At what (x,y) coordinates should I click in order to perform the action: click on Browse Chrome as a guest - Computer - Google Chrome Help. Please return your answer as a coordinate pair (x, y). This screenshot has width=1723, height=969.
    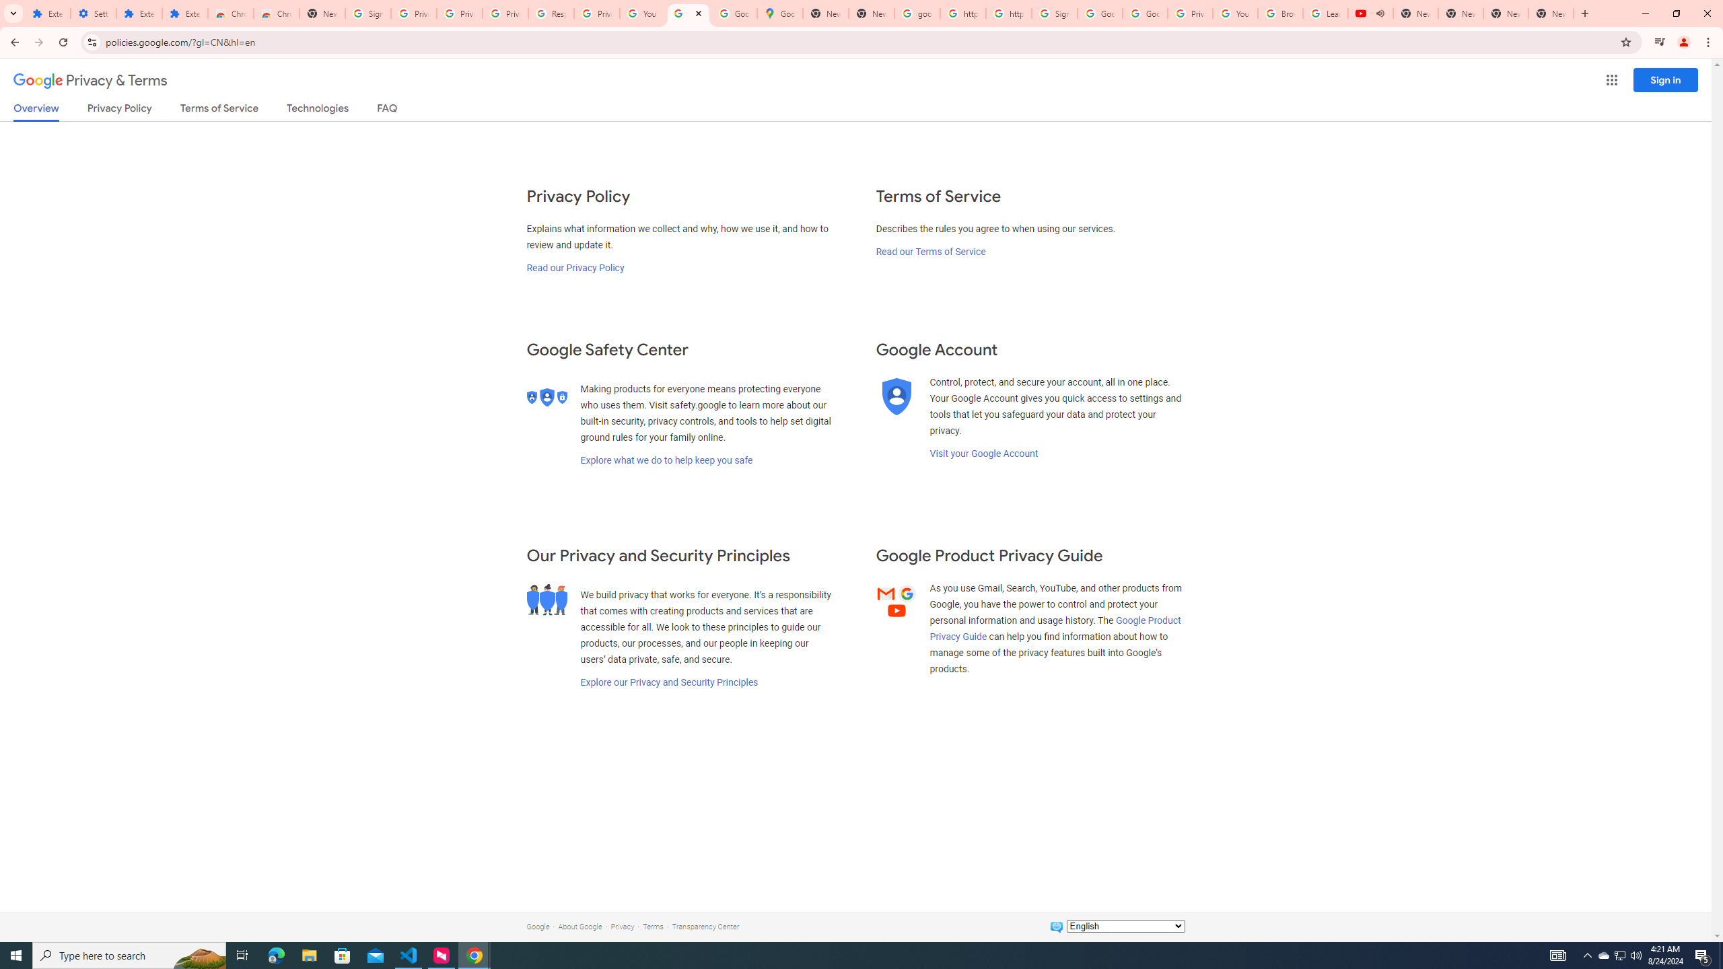
    Looking at the image, I should click on (1281, 13).